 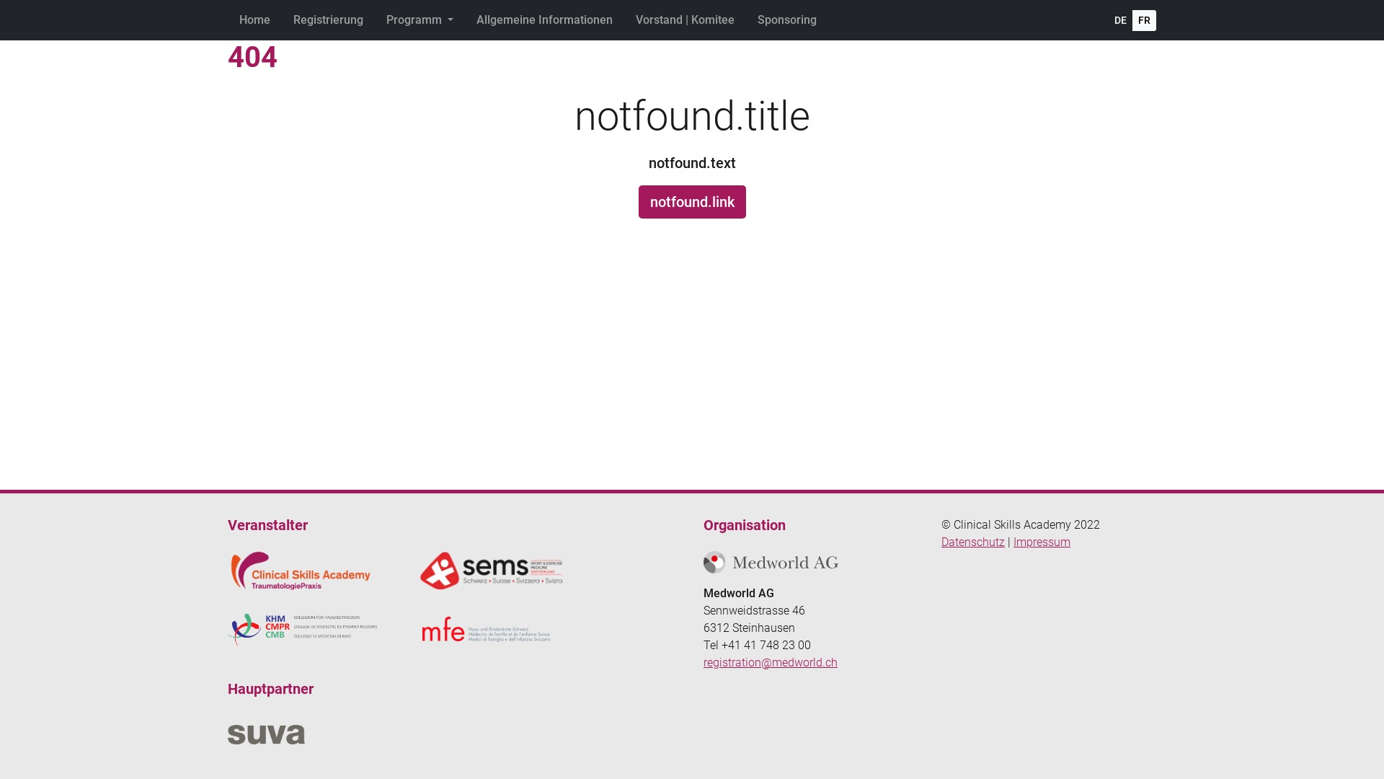 I want to click on Allgemeine Informationen, so click(x=545, y=20).